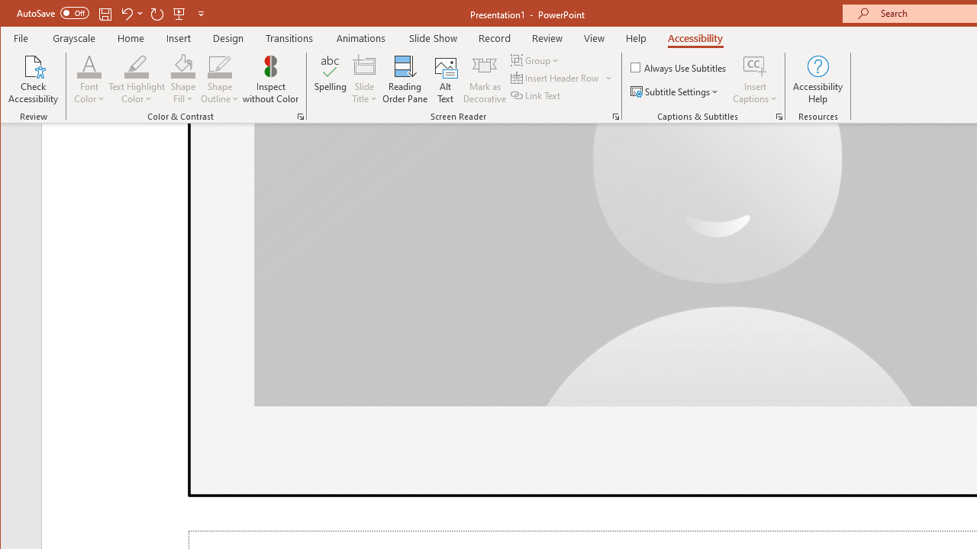 The image size is (977, 549). I want to click on Text Highlight Color, so click(136, 79).